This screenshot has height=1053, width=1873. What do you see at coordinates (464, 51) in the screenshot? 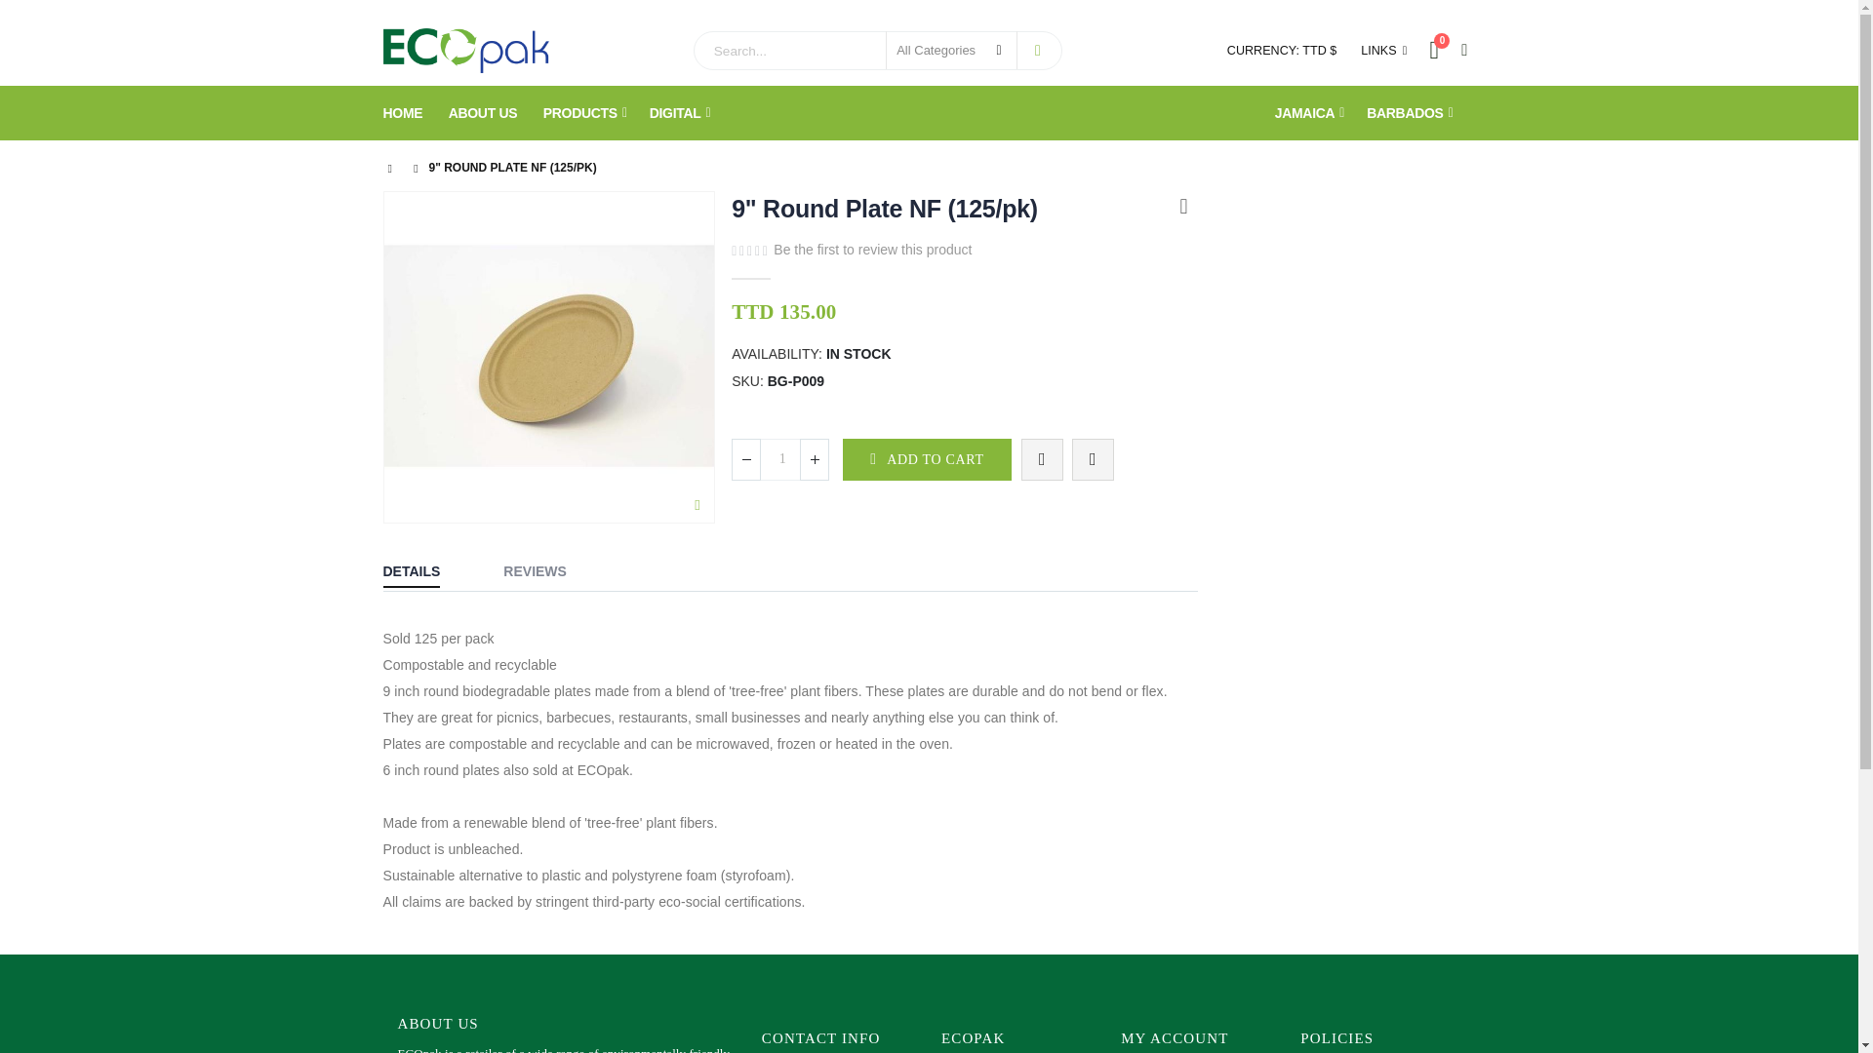
I see `ECOpak` at bounding box center [464, 51].